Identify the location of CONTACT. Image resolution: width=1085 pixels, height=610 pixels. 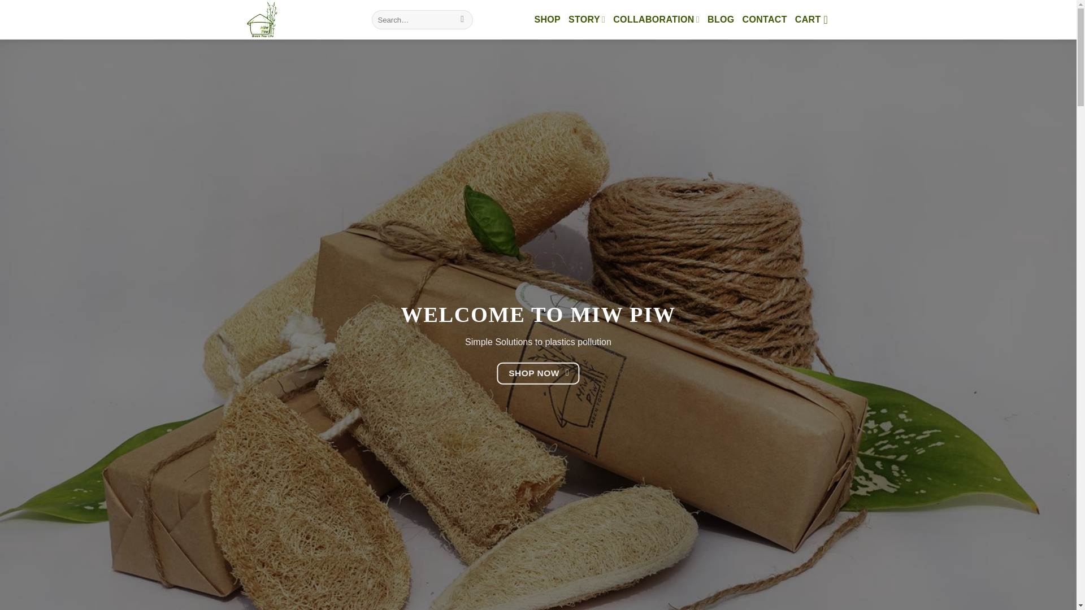
(765, 19).